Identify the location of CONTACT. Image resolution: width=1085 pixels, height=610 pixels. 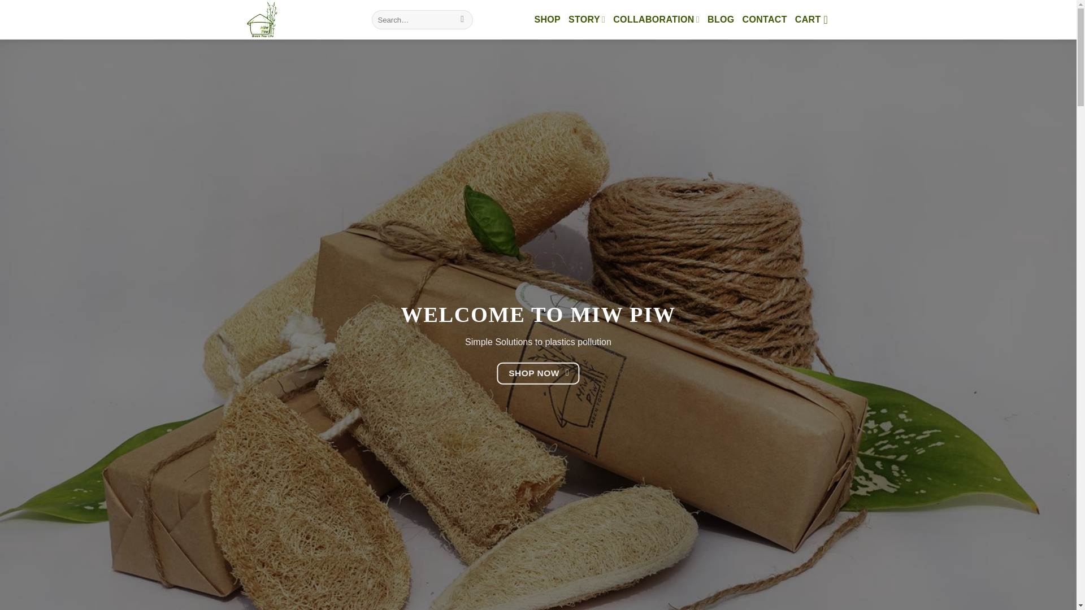
(765, 19).